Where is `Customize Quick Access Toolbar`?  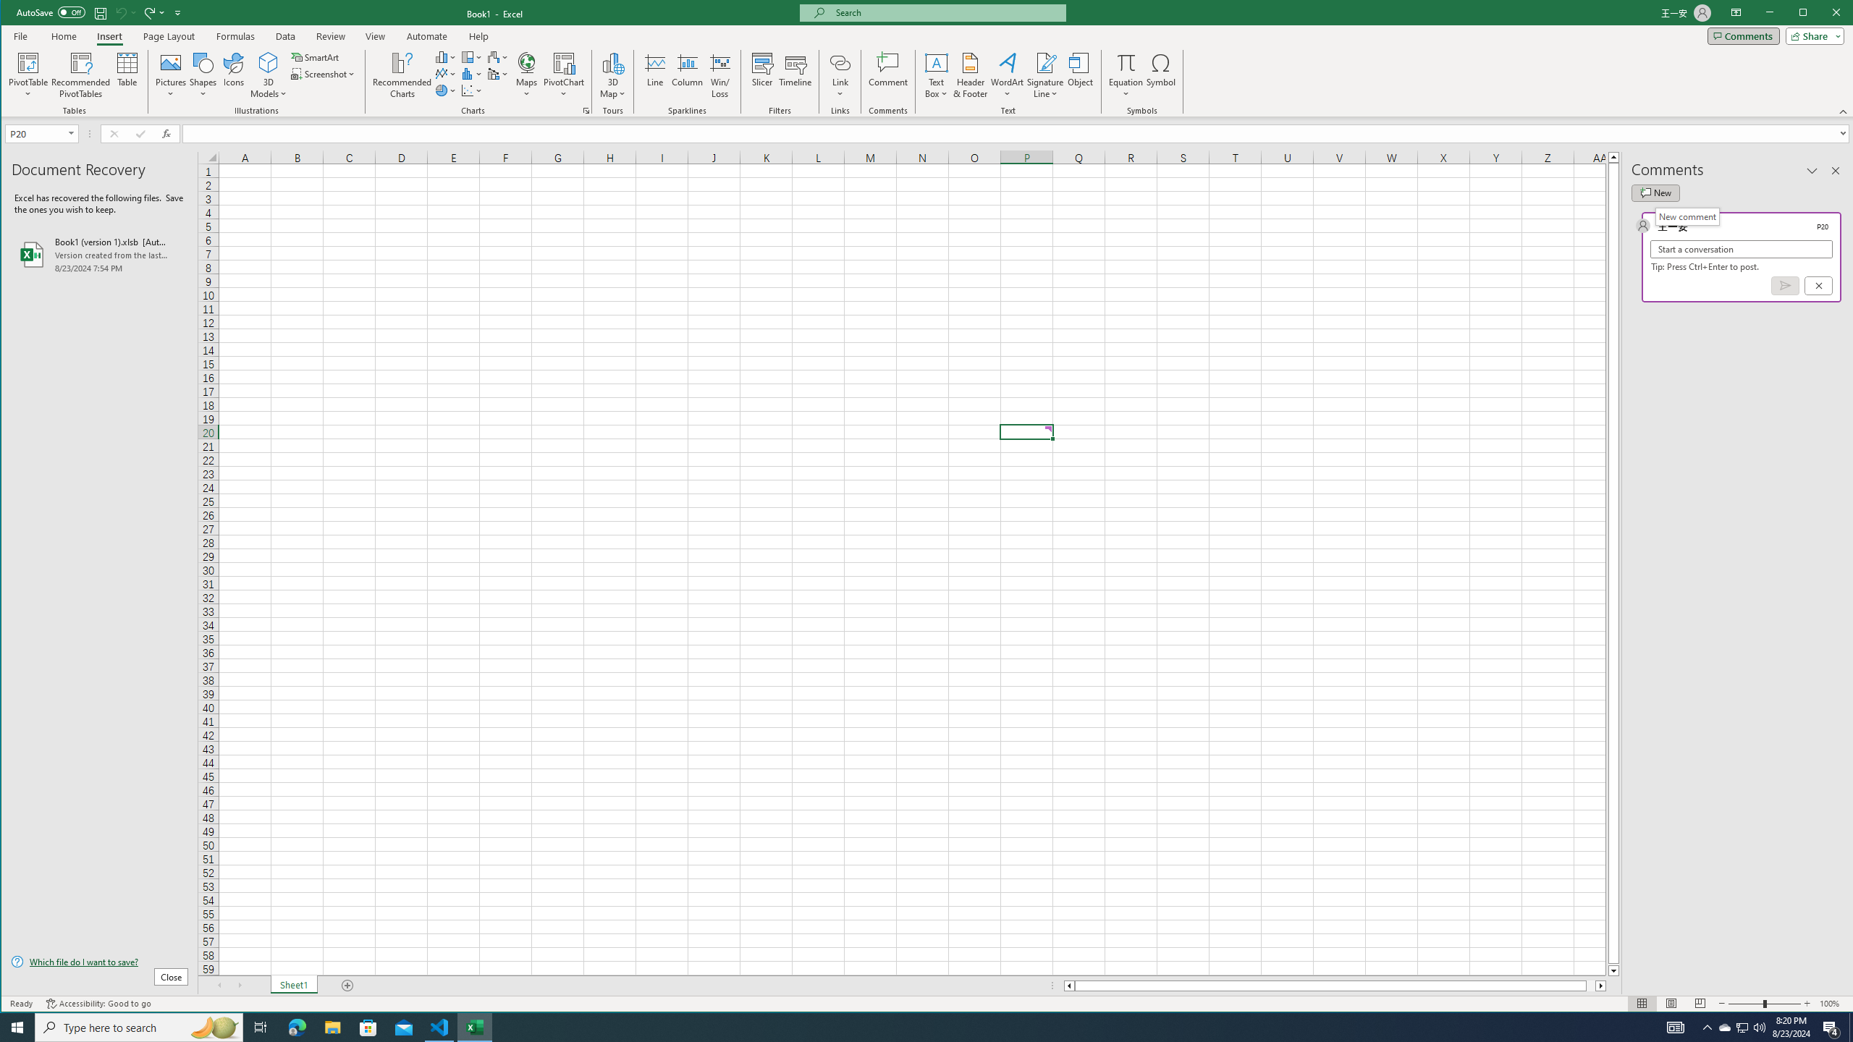
Customize Quick Access Toolbar is located at coordinates (178, 12).